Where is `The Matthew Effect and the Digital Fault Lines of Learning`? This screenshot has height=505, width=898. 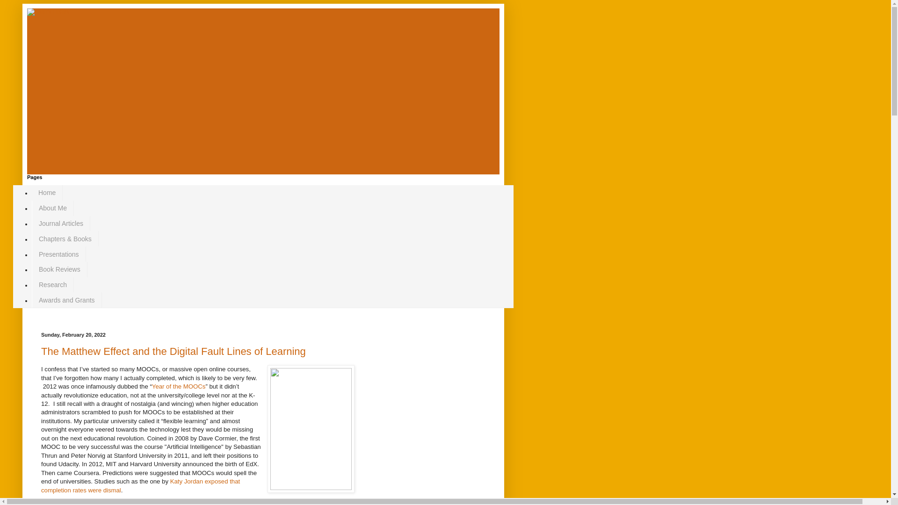 The Matthew Effect and the Digital Fault Lines of Learning is located at coordinates (174, 351).